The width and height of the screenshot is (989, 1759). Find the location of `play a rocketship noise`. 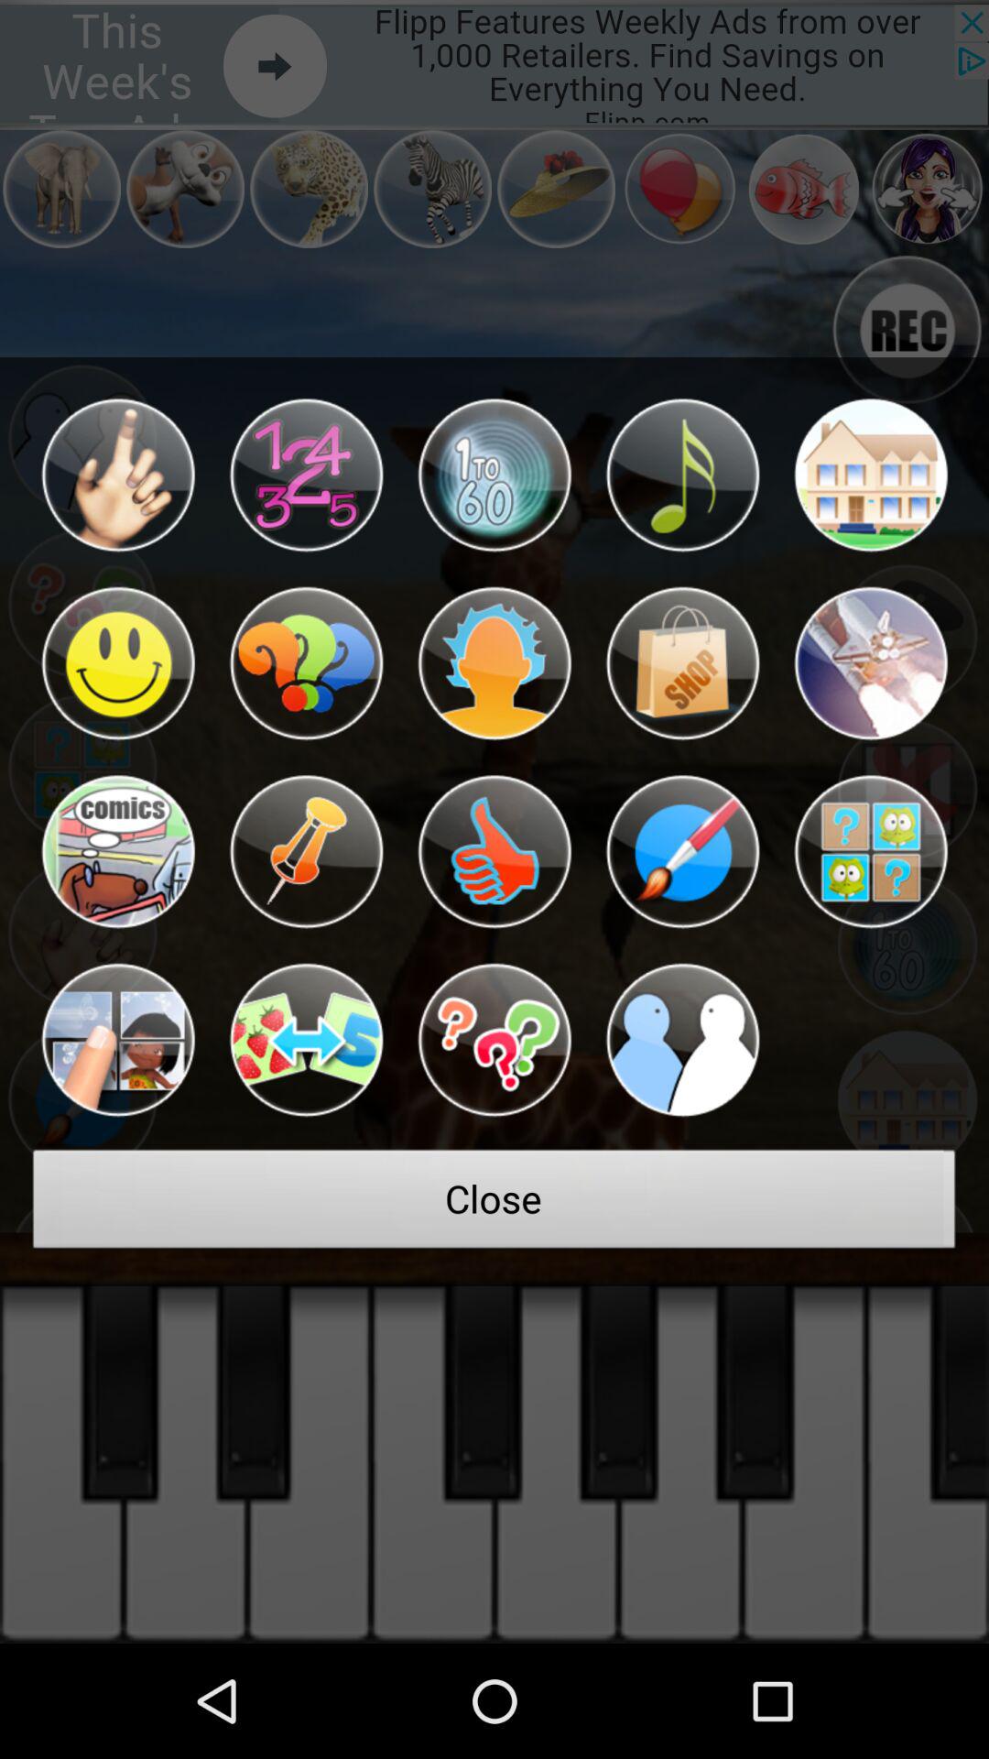

play a rocketship noise is located at coordinates (870, 663).